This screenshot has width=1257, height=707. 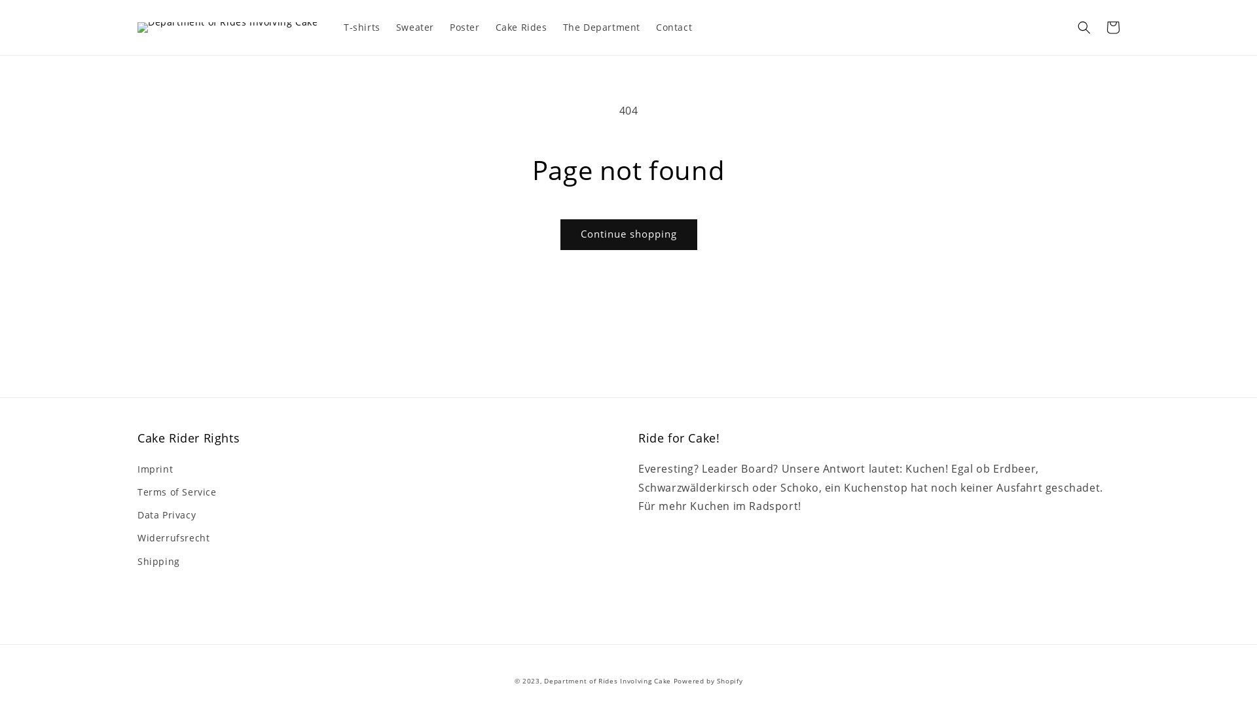 I want to click on The Department, so click(x=602, y=27).